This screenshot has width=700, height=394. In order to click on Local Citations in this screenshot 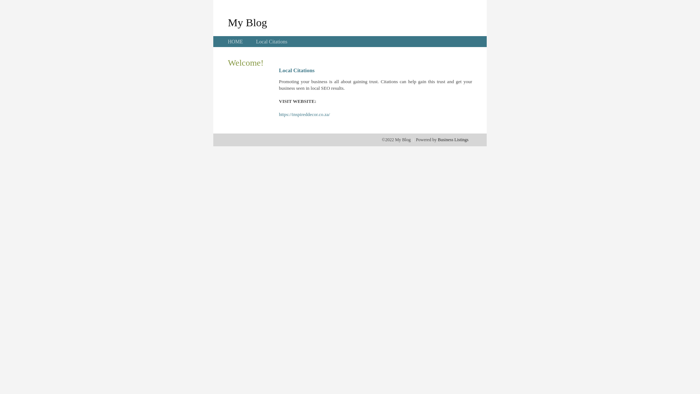, I will do `click(272, 42)`.